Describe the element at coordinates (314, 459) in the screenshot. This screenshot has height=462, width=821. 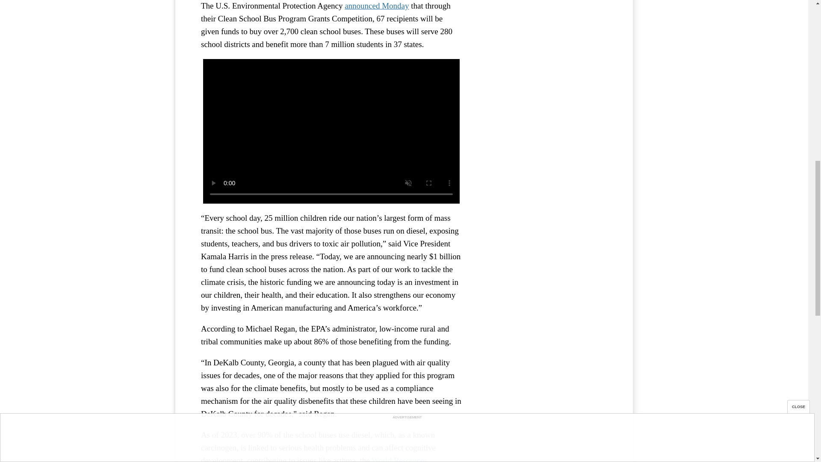
I see `World Resources Institute` at that location.